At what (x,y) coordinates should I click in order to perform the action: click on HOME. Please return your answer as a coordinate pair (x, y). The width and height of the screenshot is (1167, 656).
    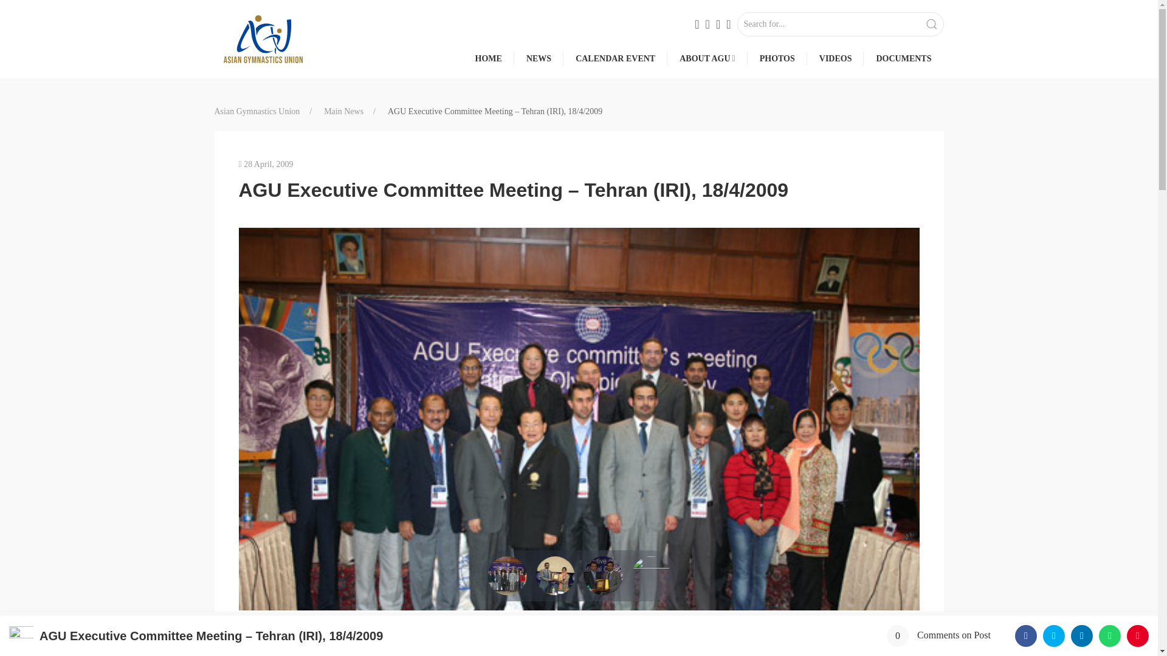
    Looking at the image, I should click on (488, 58).